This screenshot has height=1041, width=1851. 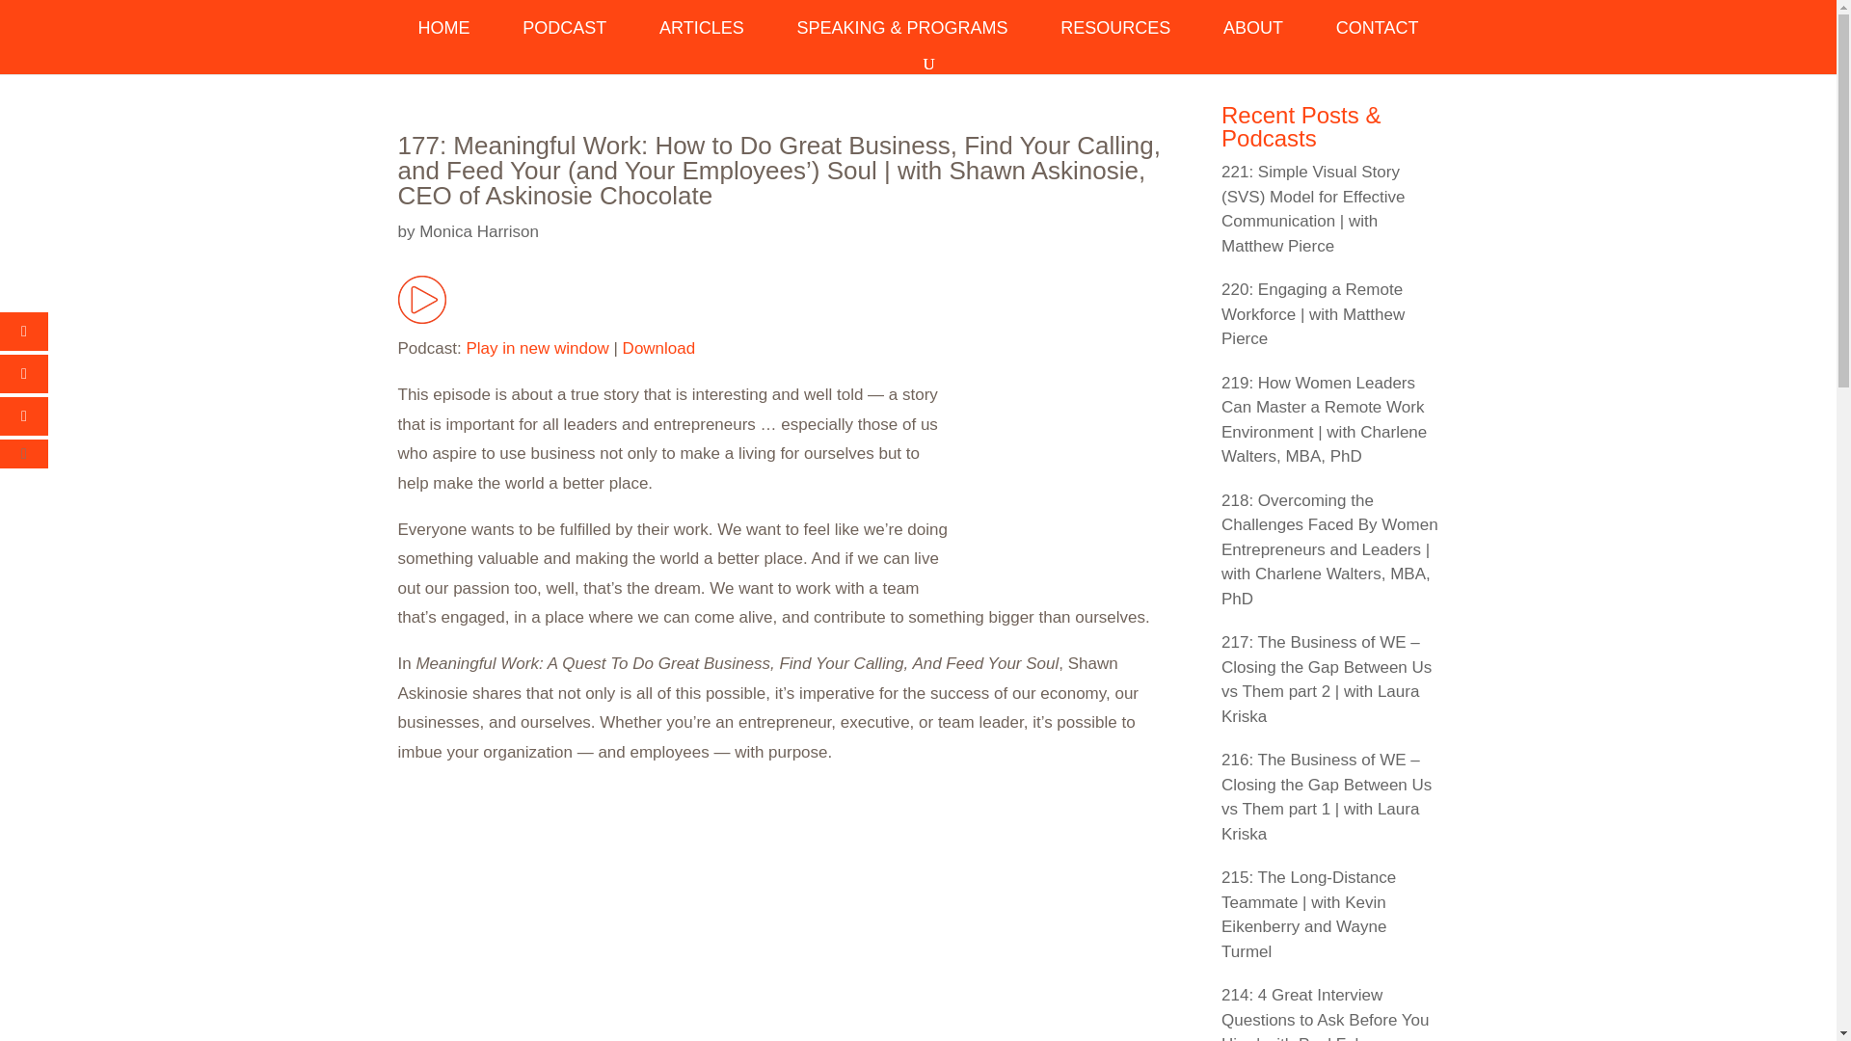 I want to click on Monica Harrison, so click(x=478, y=231).